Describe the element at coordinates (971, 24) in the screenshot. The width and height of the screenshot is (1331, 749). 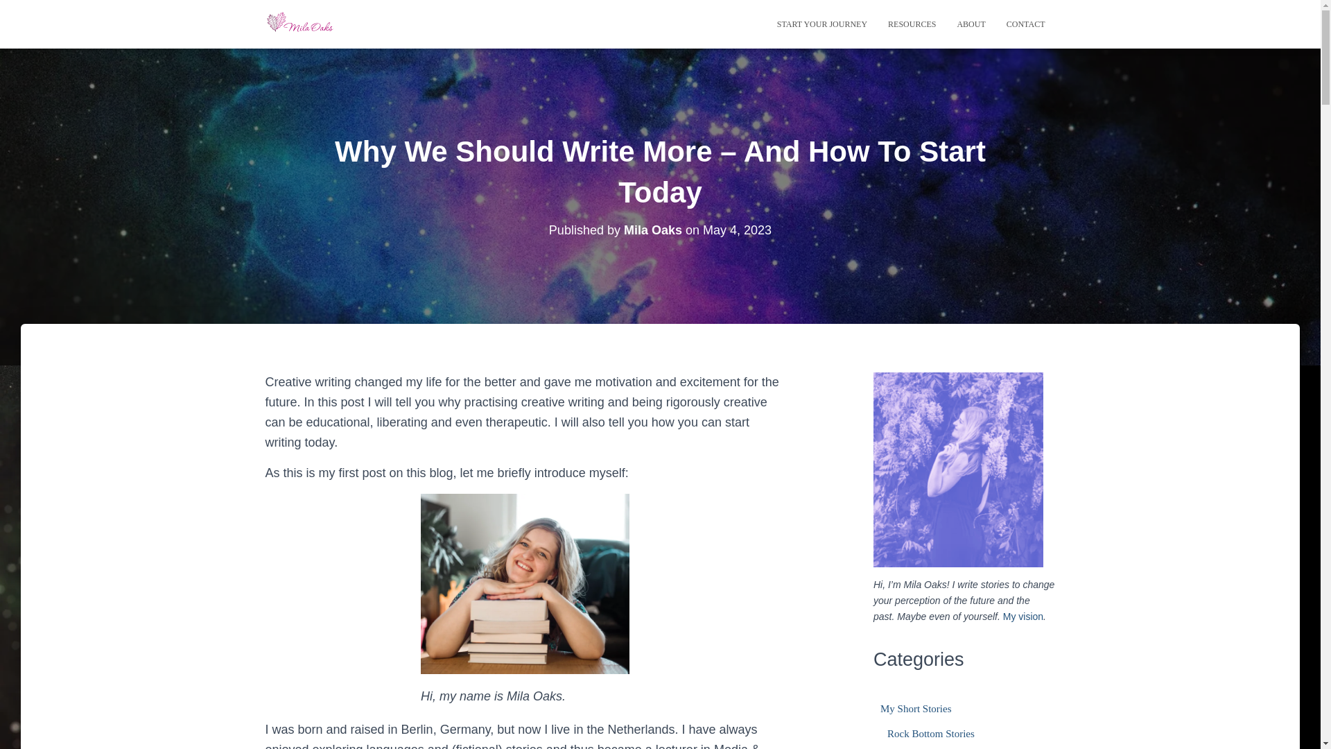
I see `ABOUT` at that location.